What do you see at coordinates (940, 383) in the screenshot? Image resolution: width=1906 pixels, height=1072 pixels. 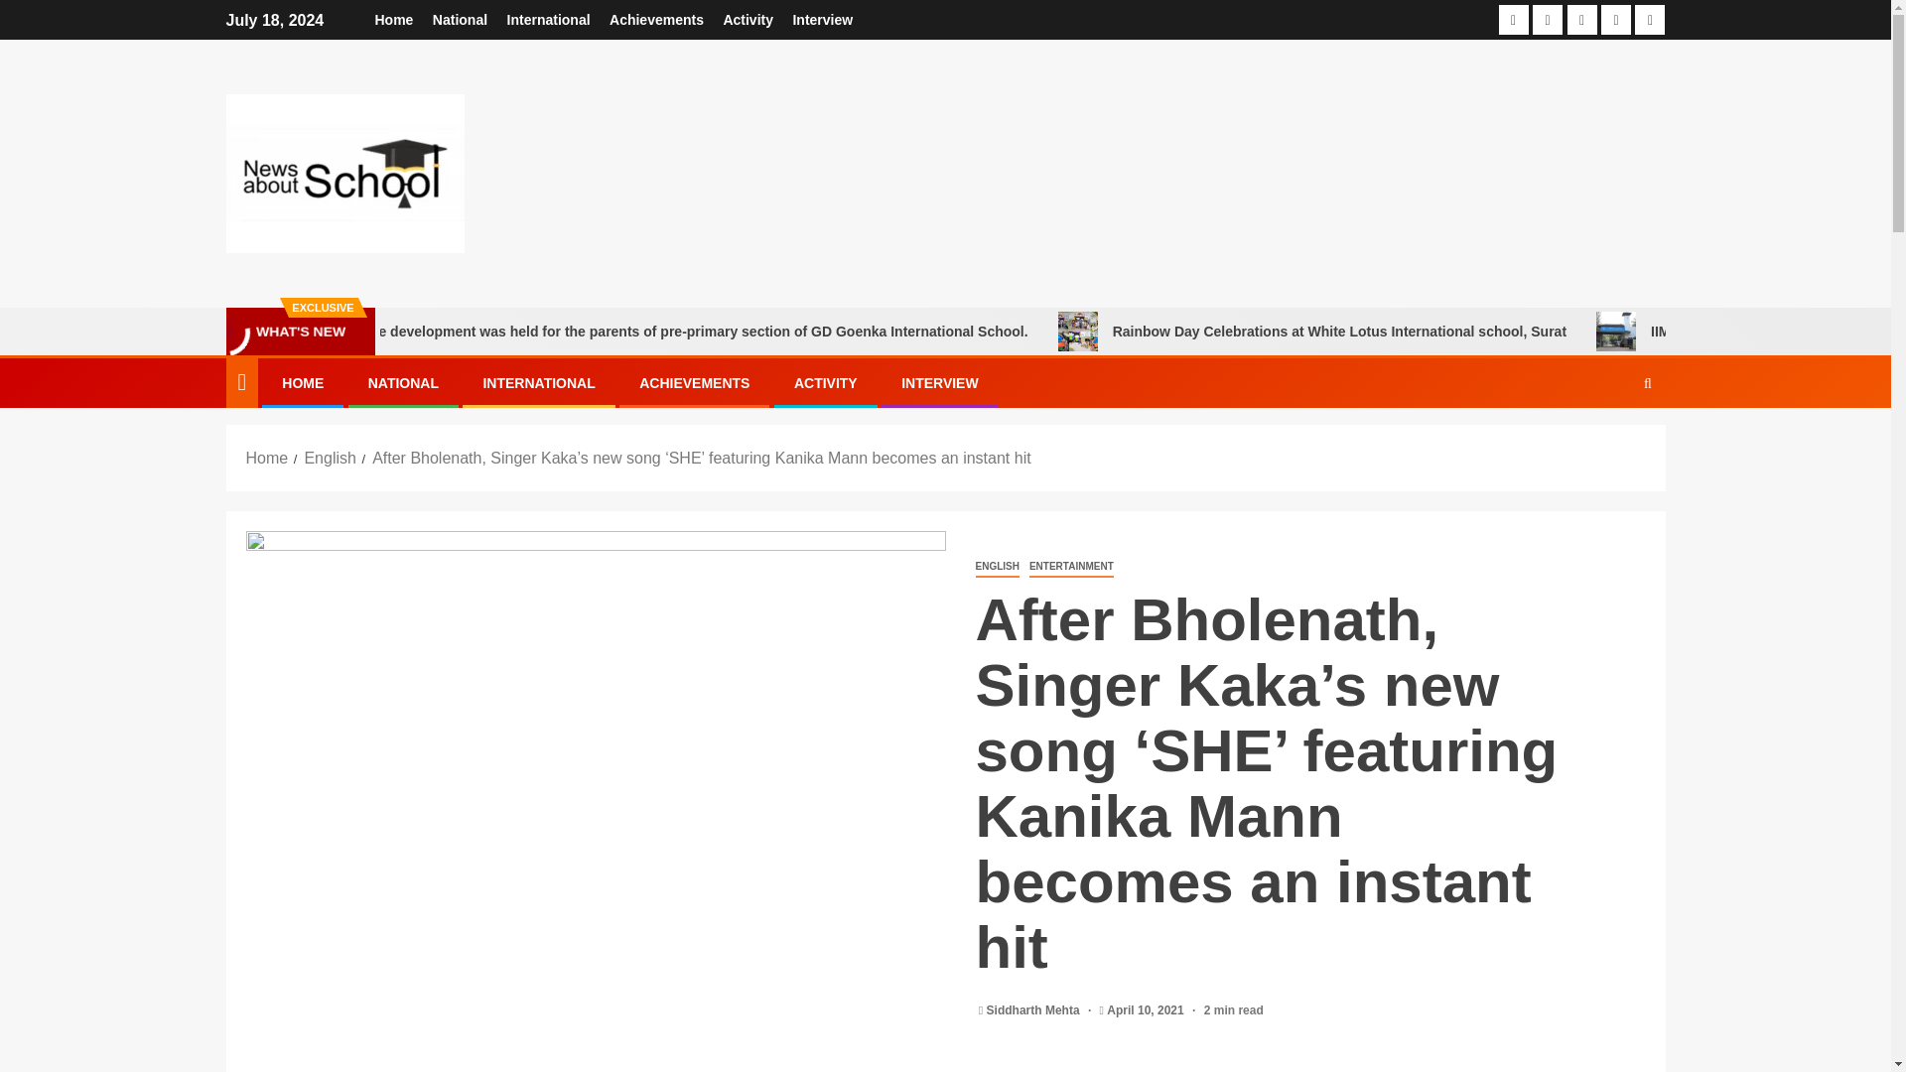 I see `INTERVIEW` at bounding box center [940, 383].